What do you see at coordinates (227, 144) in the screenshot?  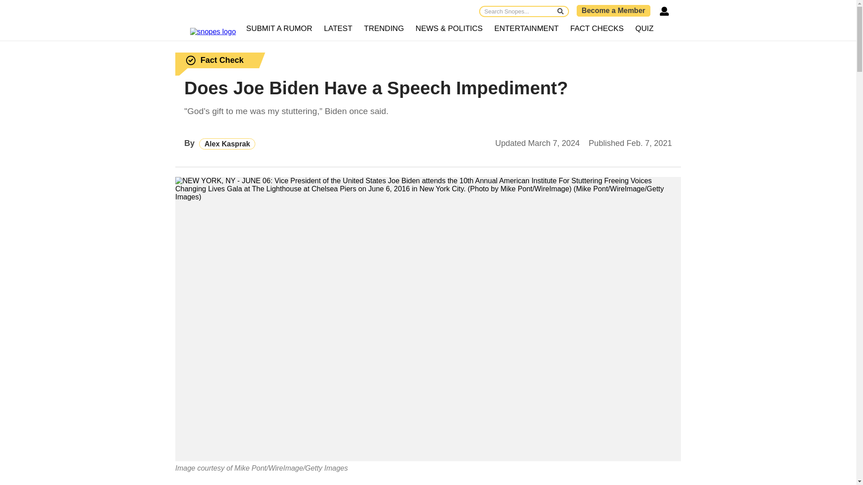 I see `Alex Kasprak` at bounding box center [227, 144].